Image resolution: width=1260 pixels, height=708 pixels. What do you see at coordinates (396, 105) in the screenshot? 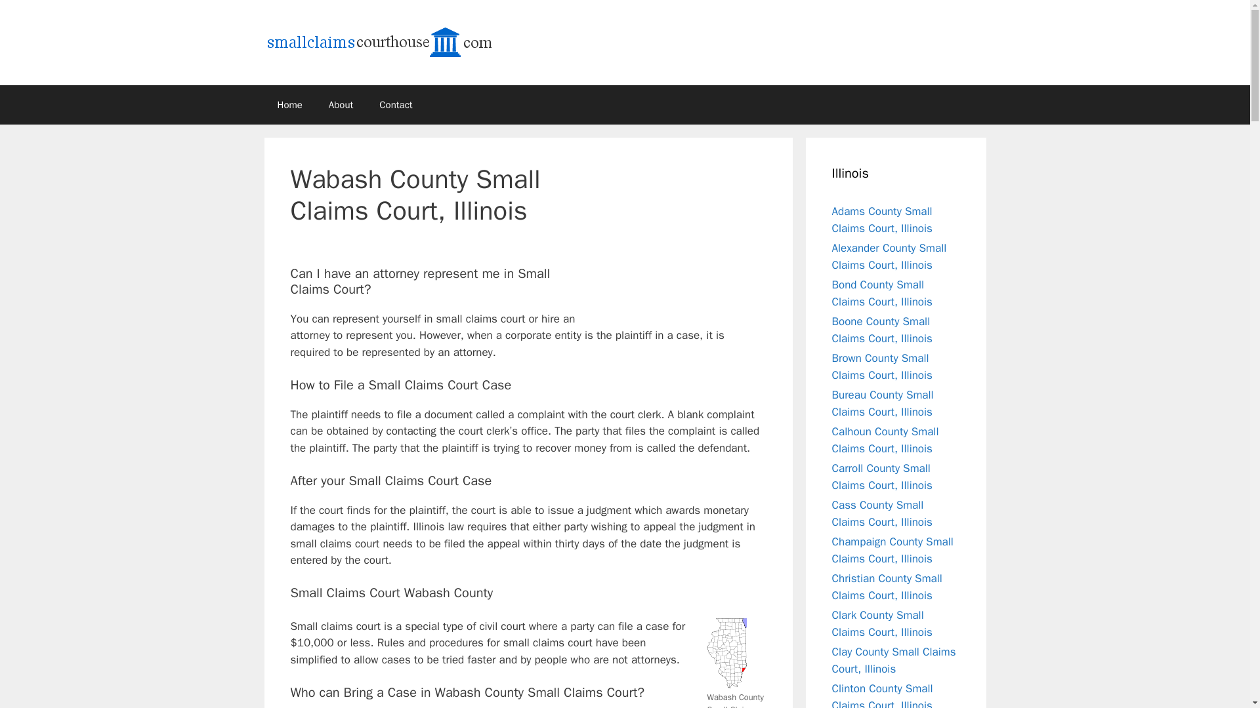
I see `Contact` at bounding box center [396, 105].